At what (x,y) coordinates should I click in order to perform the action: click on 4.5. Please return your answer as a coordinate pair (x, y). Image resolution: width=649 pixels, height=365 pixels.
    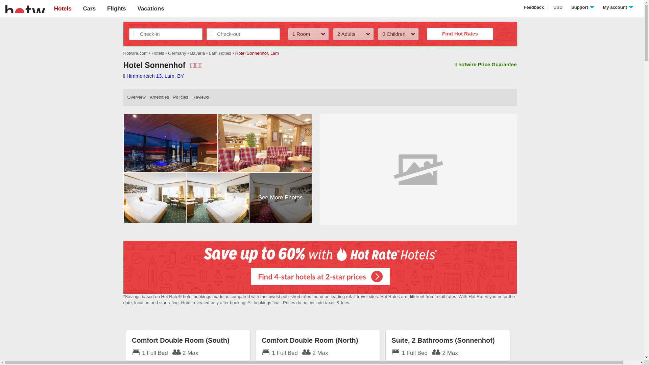
    Looking at the image, I should click on (196, 65).